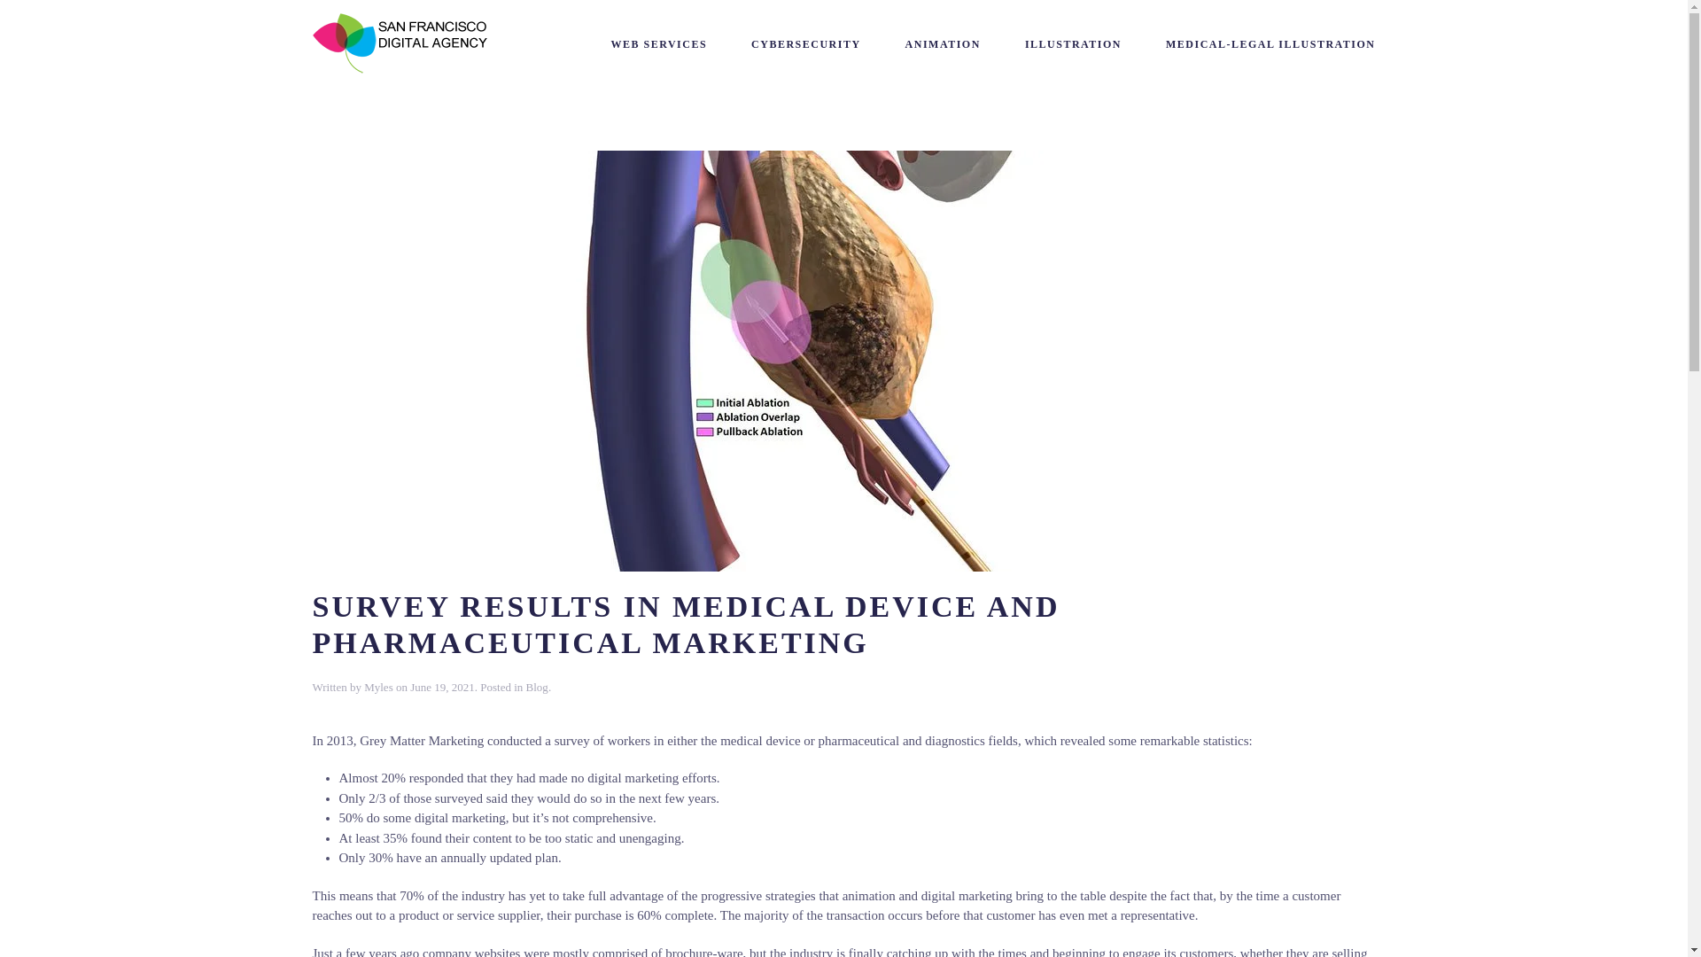 This screenshot has height=957, width=1701. I want to click on ILLUSTRATION, so click(1073, 44).